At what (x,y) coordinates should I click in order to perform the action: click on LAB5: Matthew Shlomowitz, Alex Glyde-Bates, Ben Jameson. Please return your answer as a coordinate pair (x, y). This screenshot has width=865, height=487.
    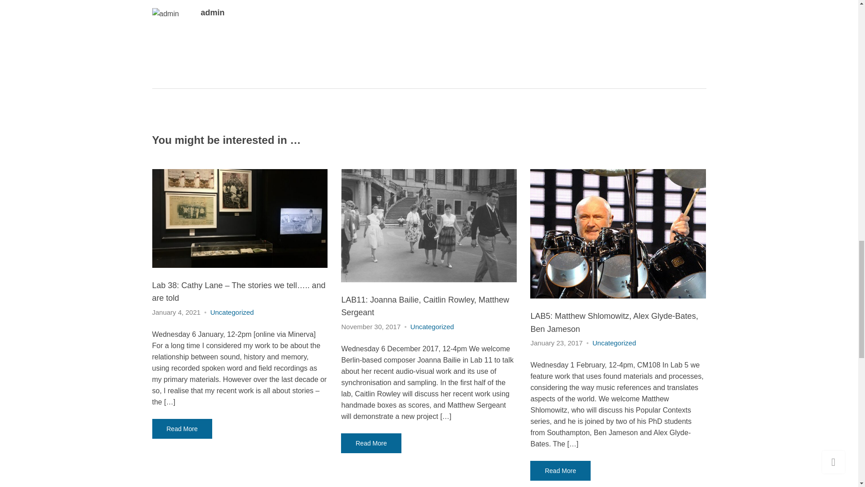
    Looking at the image, I should click on (614, 322).